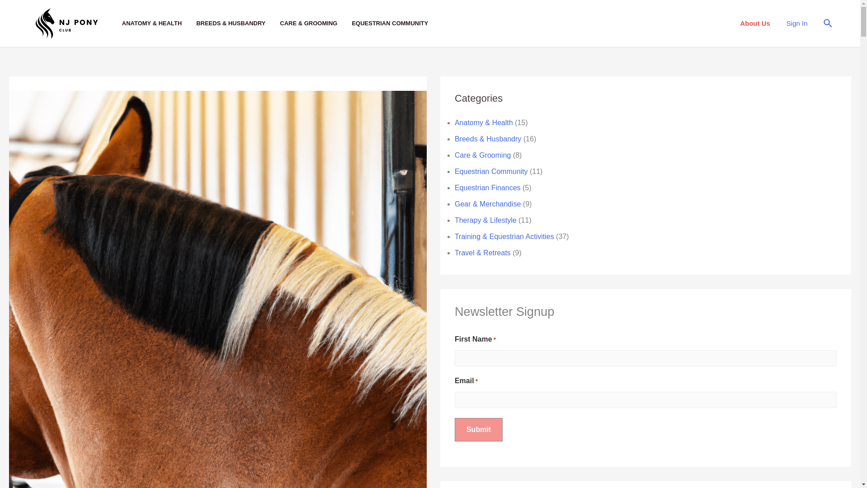  I want to click on EQUESTRIAN COMMUNITY, so click(397, 23).